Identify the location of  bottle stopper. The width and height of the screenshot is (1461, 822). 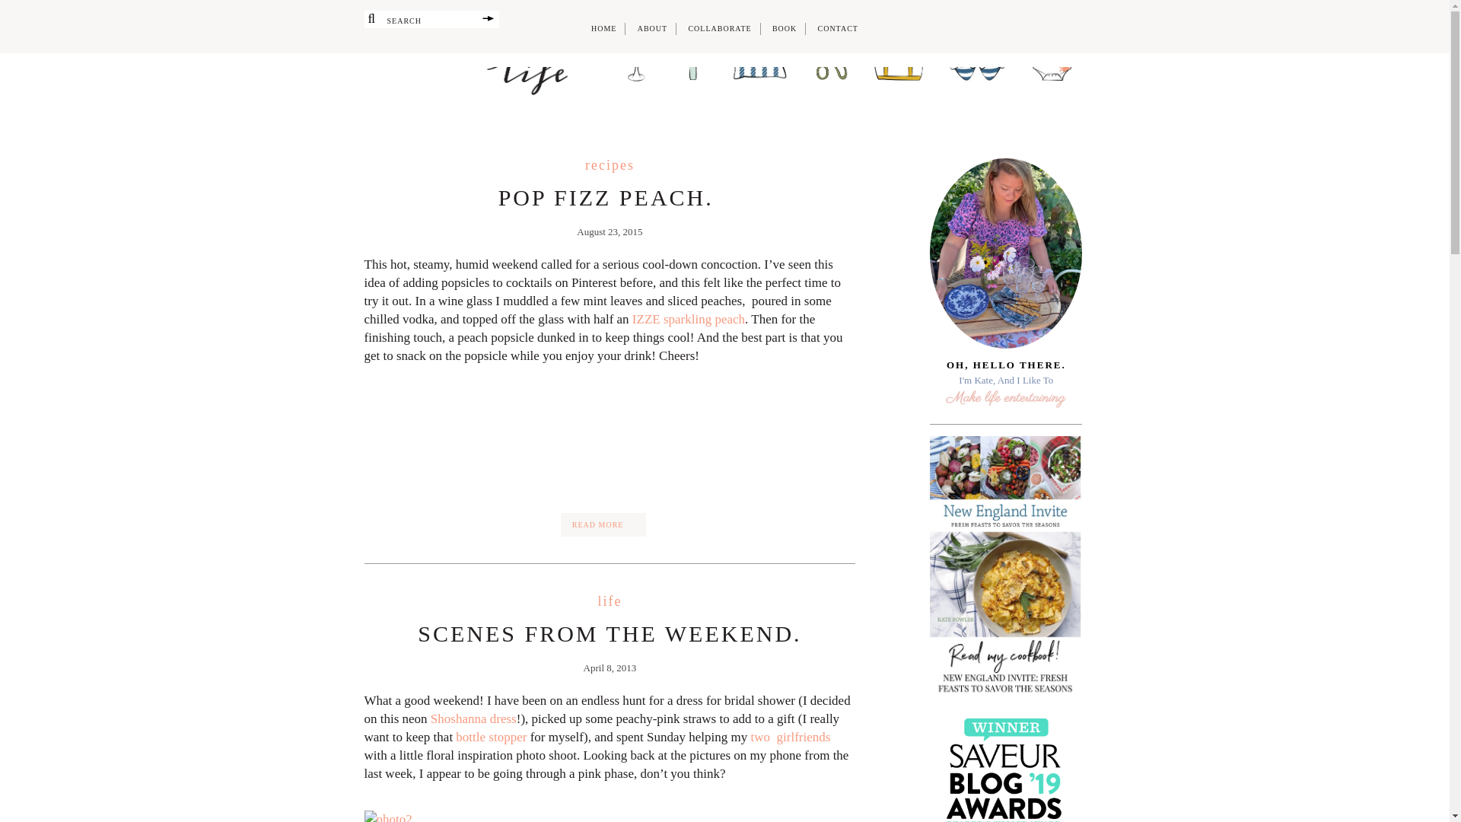
(489, 737).